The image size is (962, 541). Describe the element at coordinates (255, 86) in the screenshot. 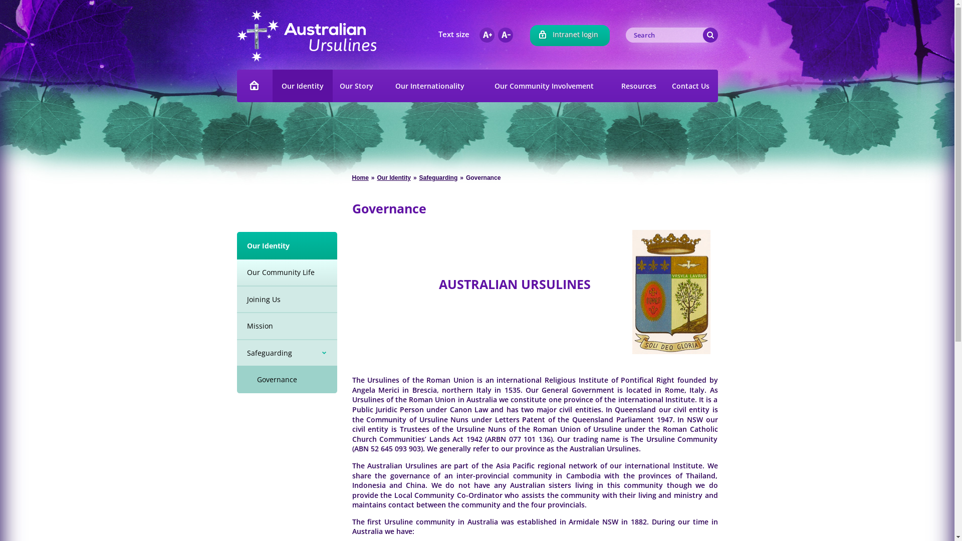

I see `Home` at that location.